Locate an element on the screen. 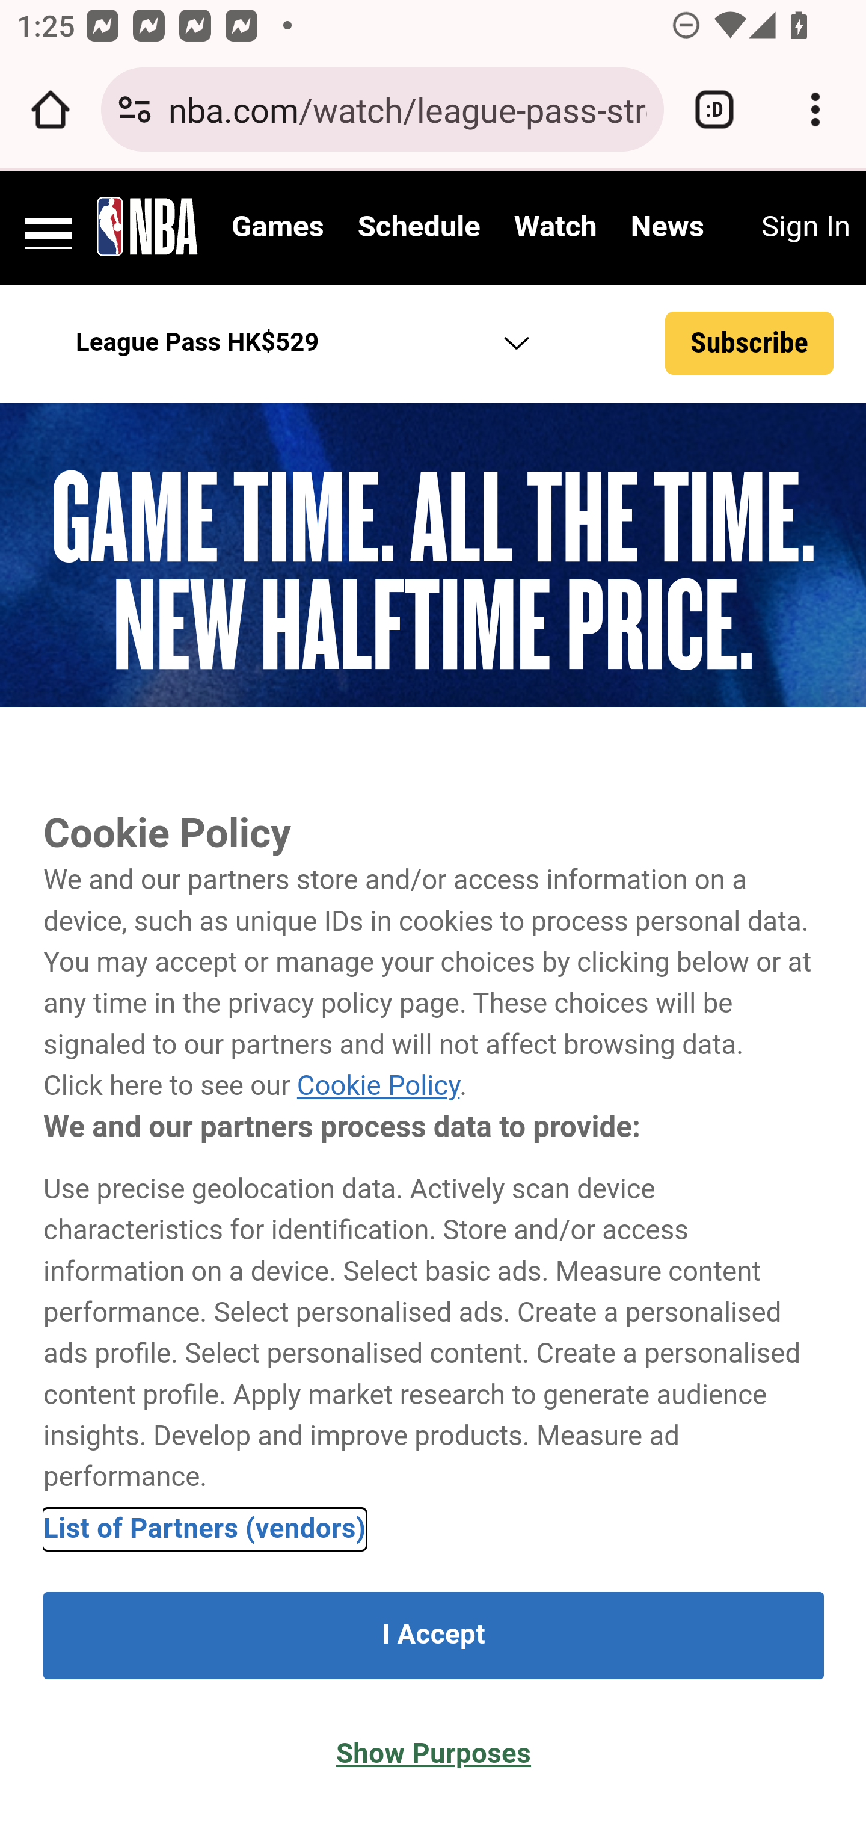 This screenshot has height=1829, width=866. Watch is located at coordinates (556, 227).